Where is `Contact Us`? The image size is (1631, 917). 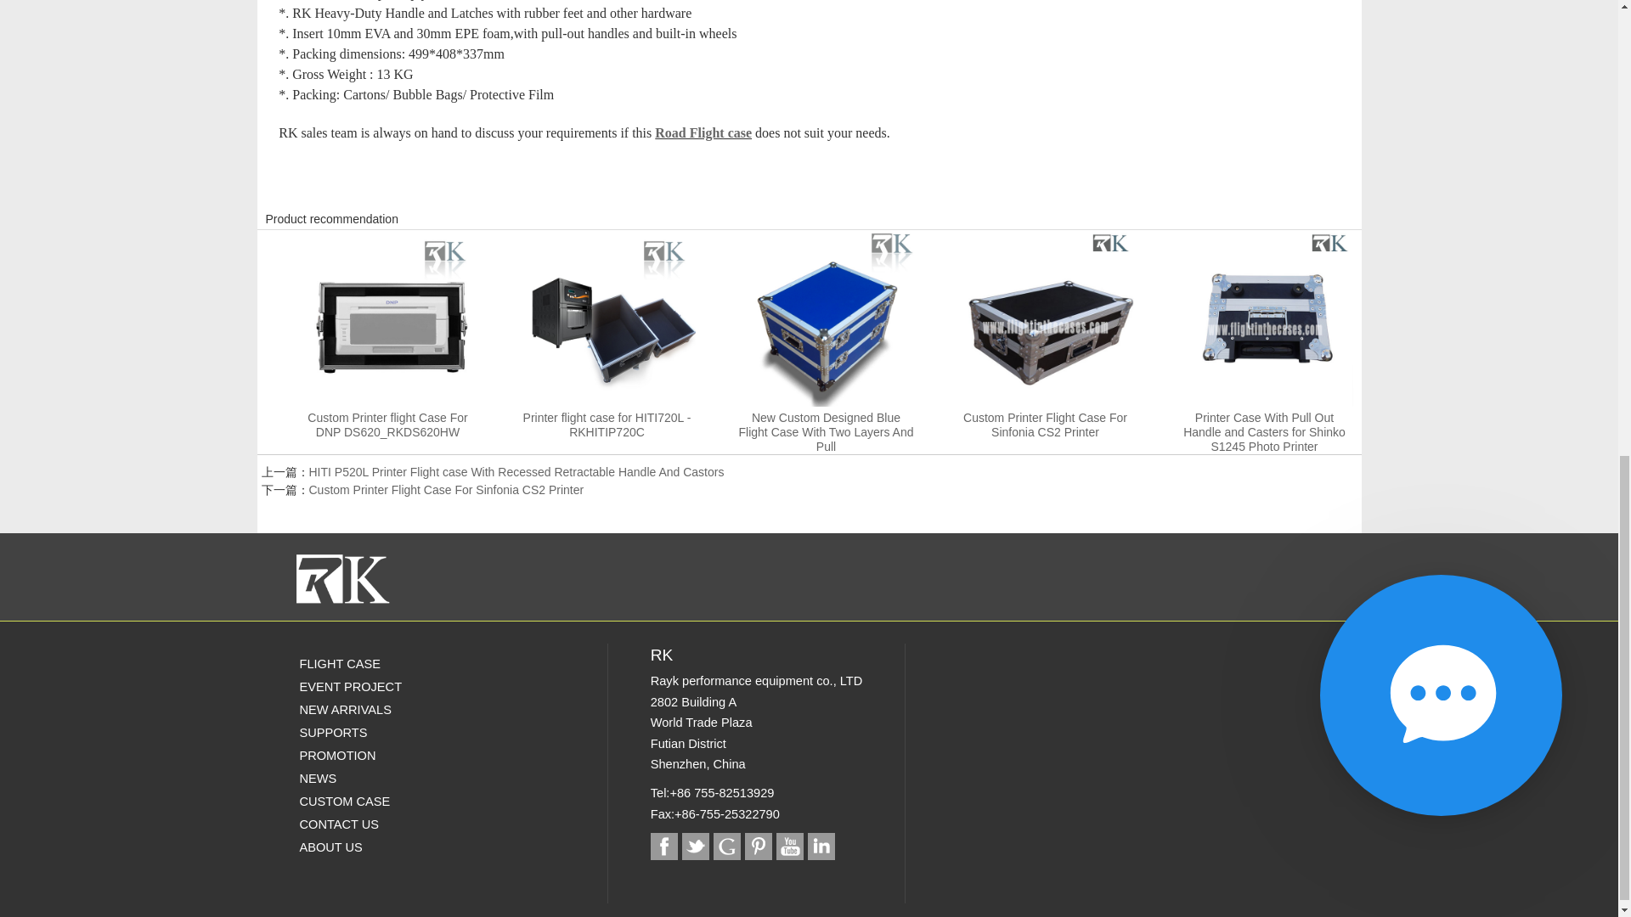 Contact Us is located at coordinates (391, 824).